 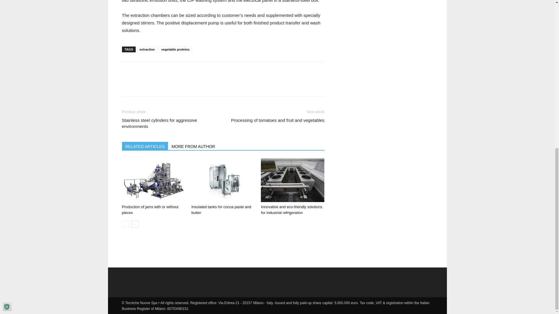 What do you see at coordinates (153, 180) in the screenshot?
I see `Production of jams with or without pieces` at bounding box center [153, 180].